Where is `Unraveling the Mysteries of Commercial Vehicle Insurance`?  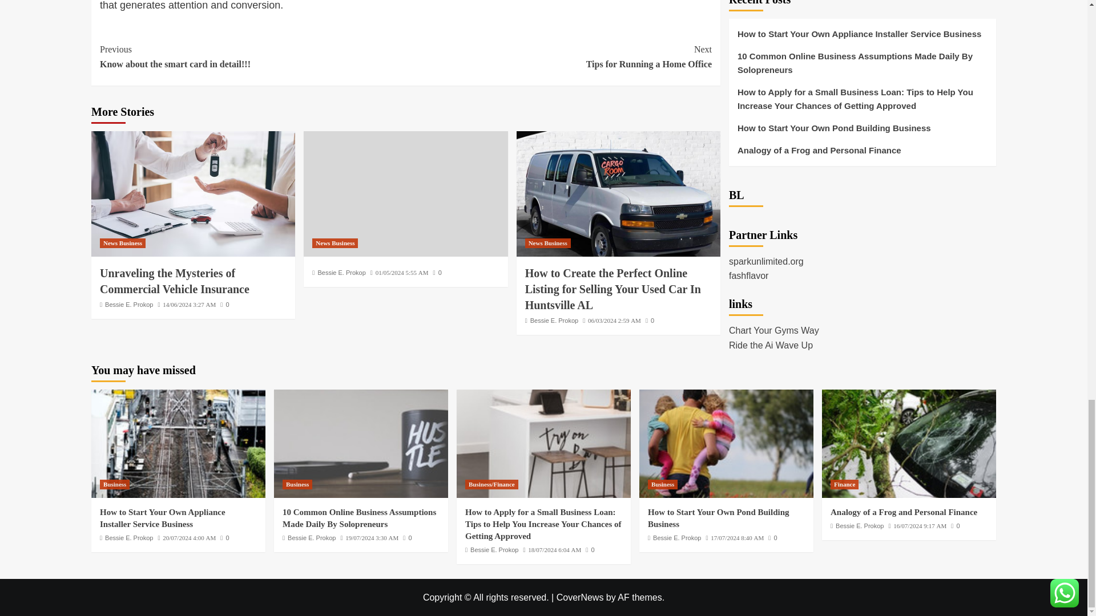
Unraveling the Mysteries of Commercial Vehicle Insurance is located at coordinates (129, 305).